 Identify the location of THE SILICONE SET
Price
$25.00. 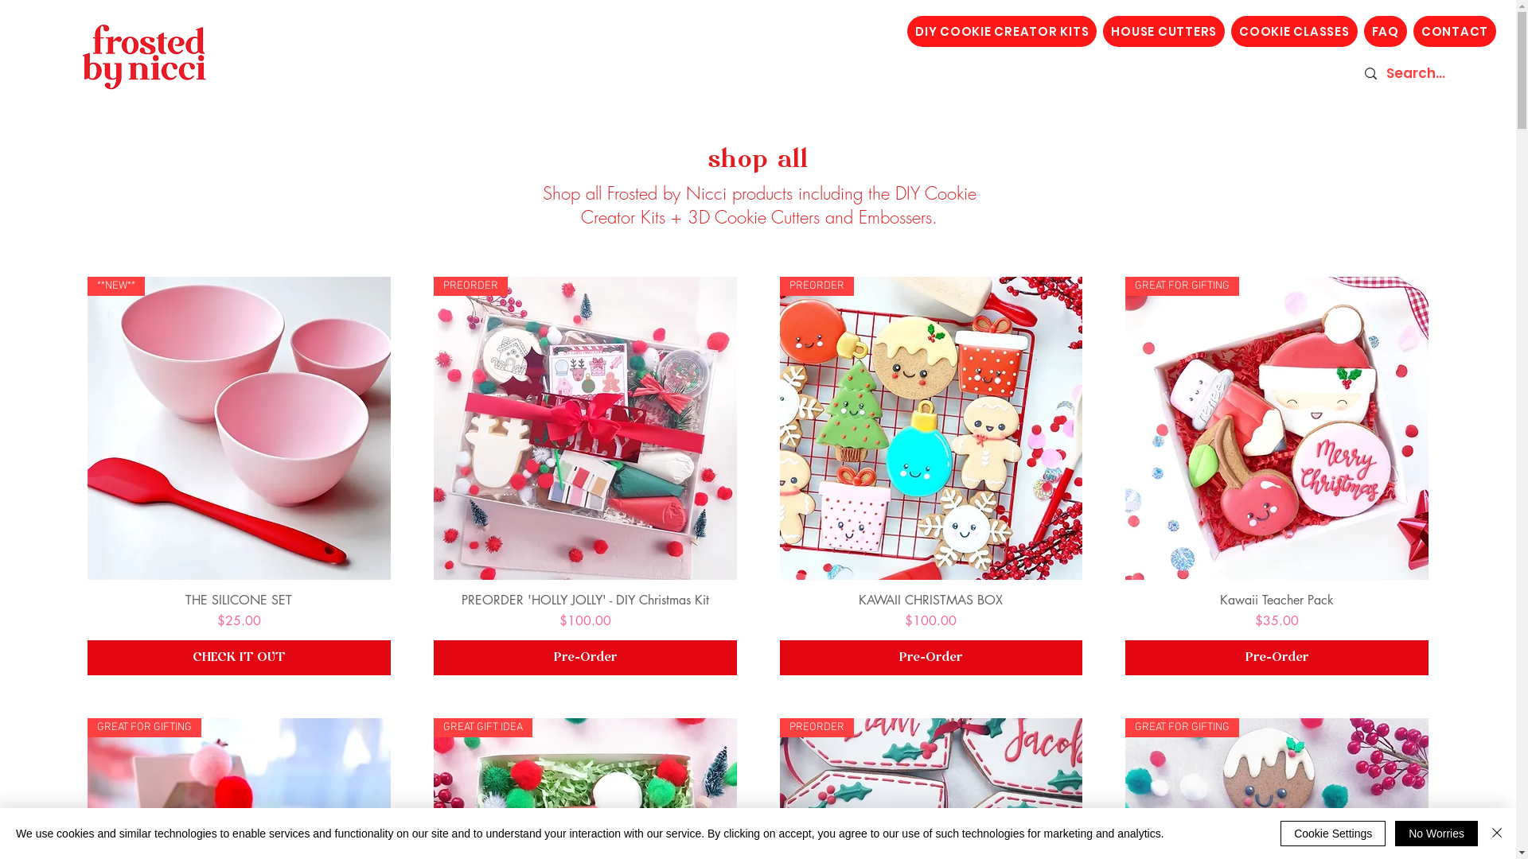
(239, 612).